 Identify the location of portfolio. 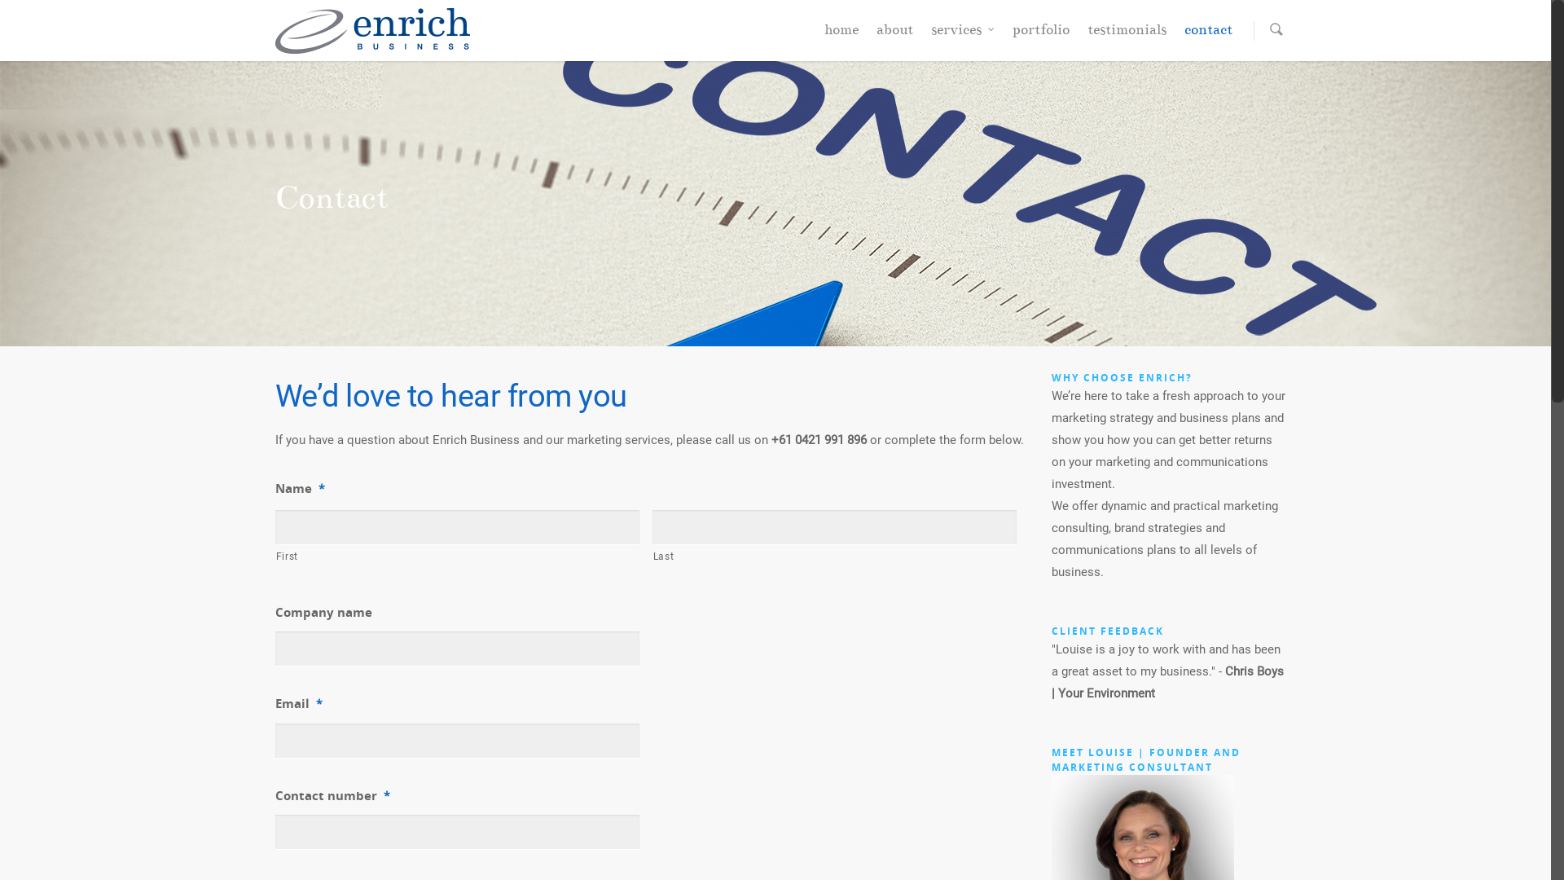
(1040, 34).